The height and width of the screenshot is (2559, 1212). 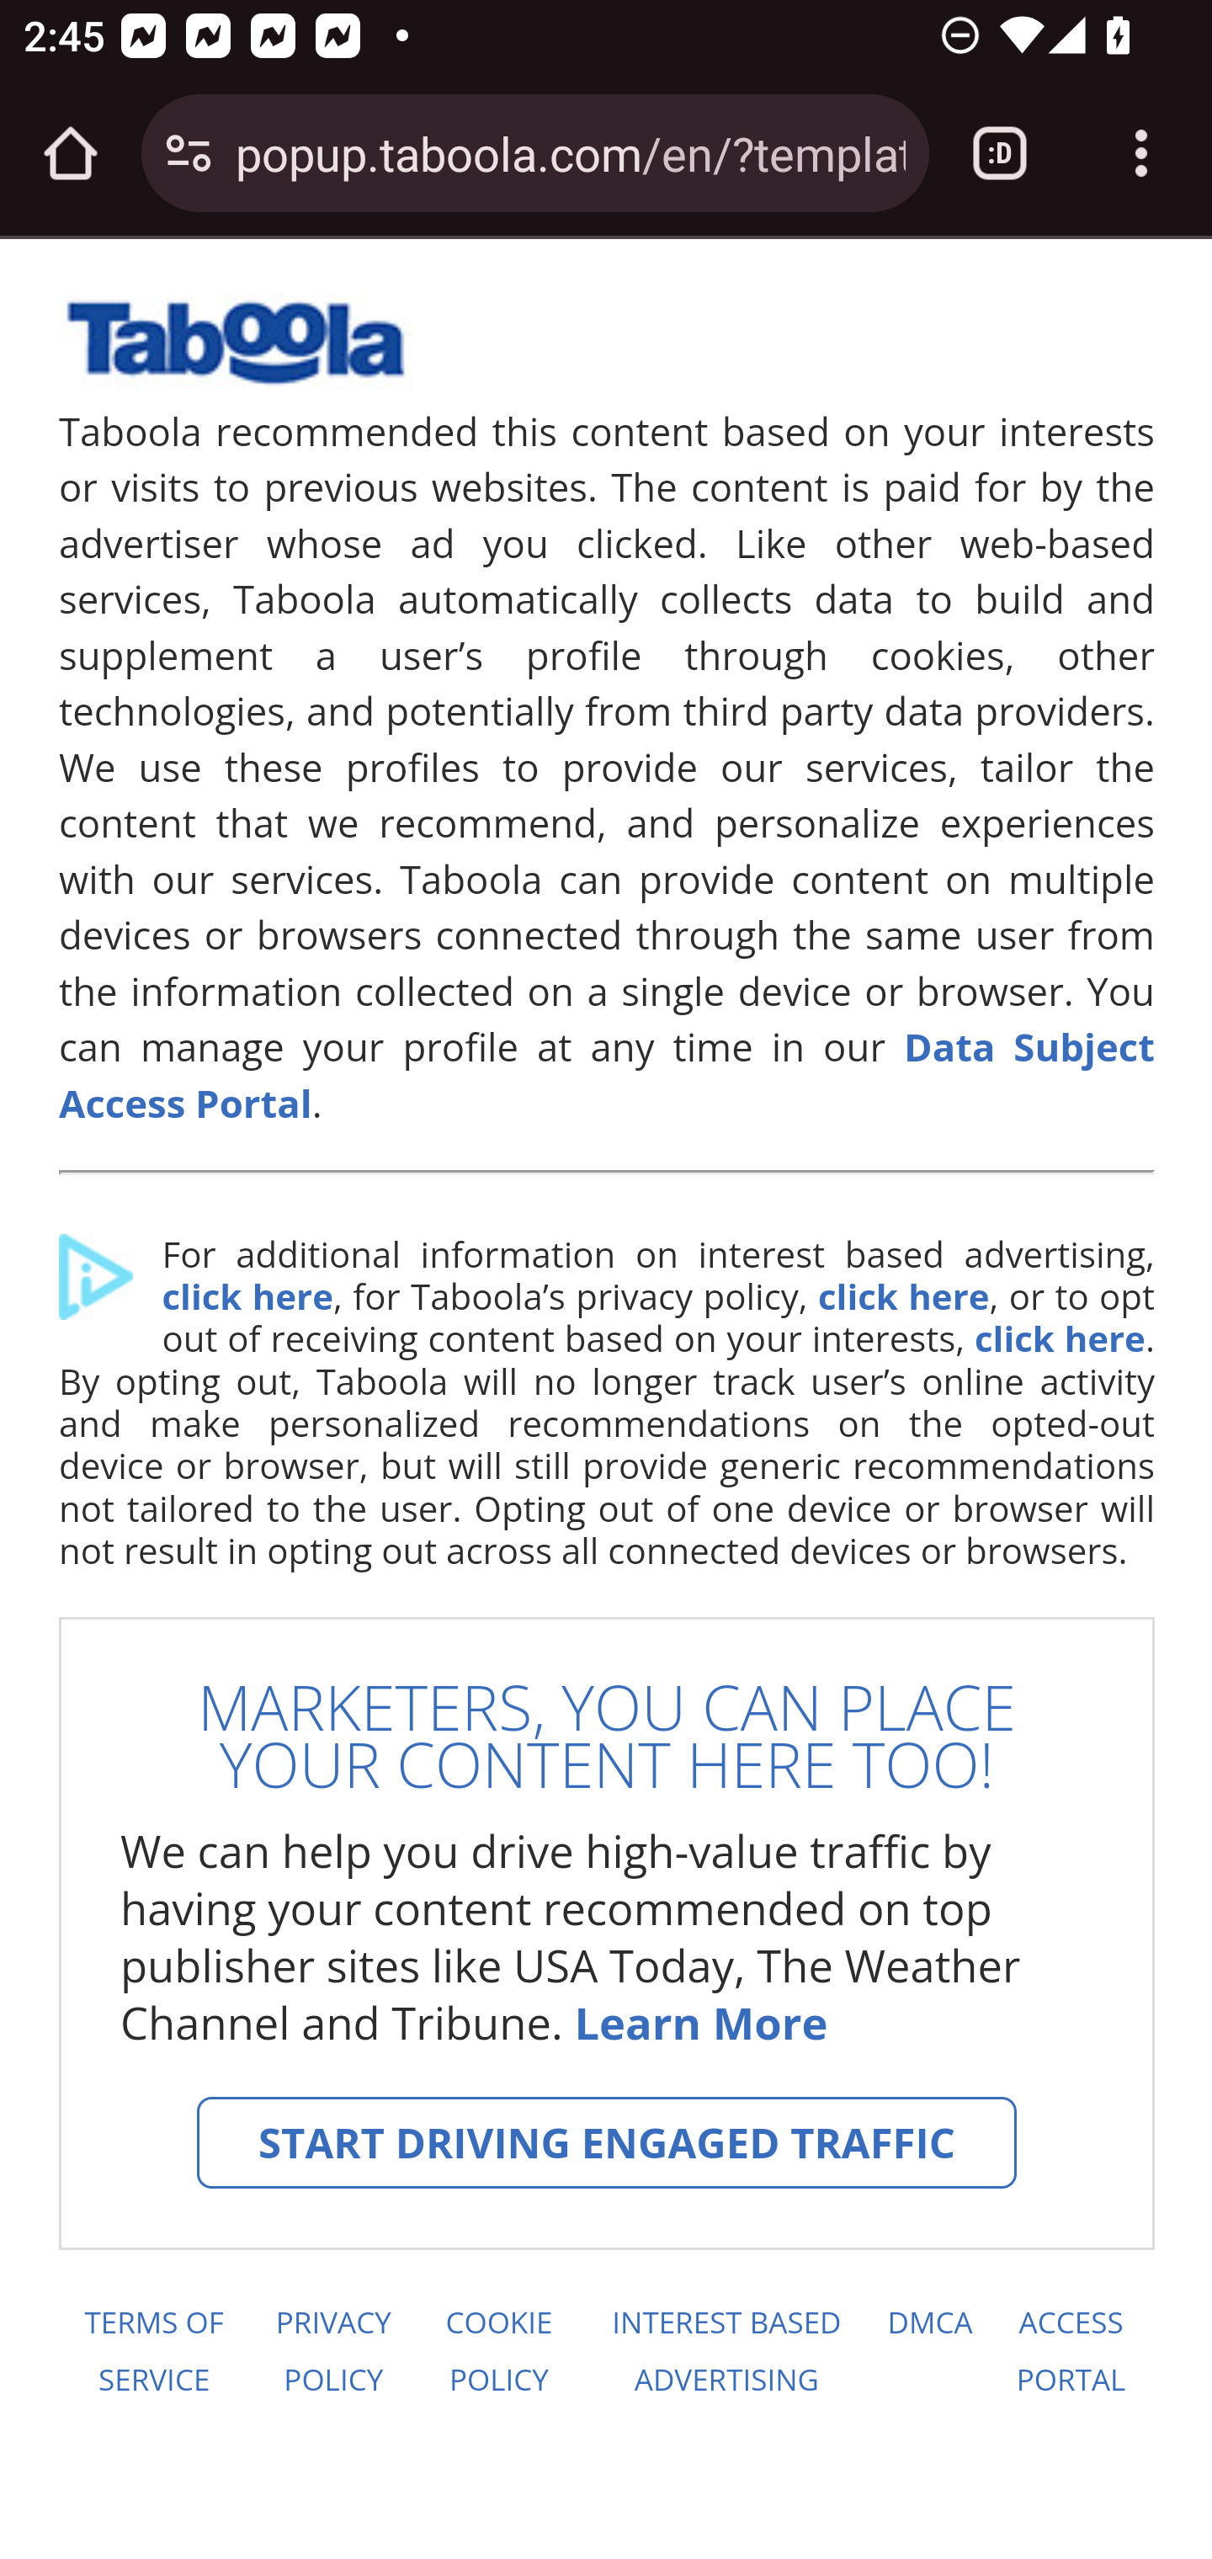 What do you see at coordinates (247, 1295) in the screenshot?
I see `click here` at bounding box center [247, 1295].